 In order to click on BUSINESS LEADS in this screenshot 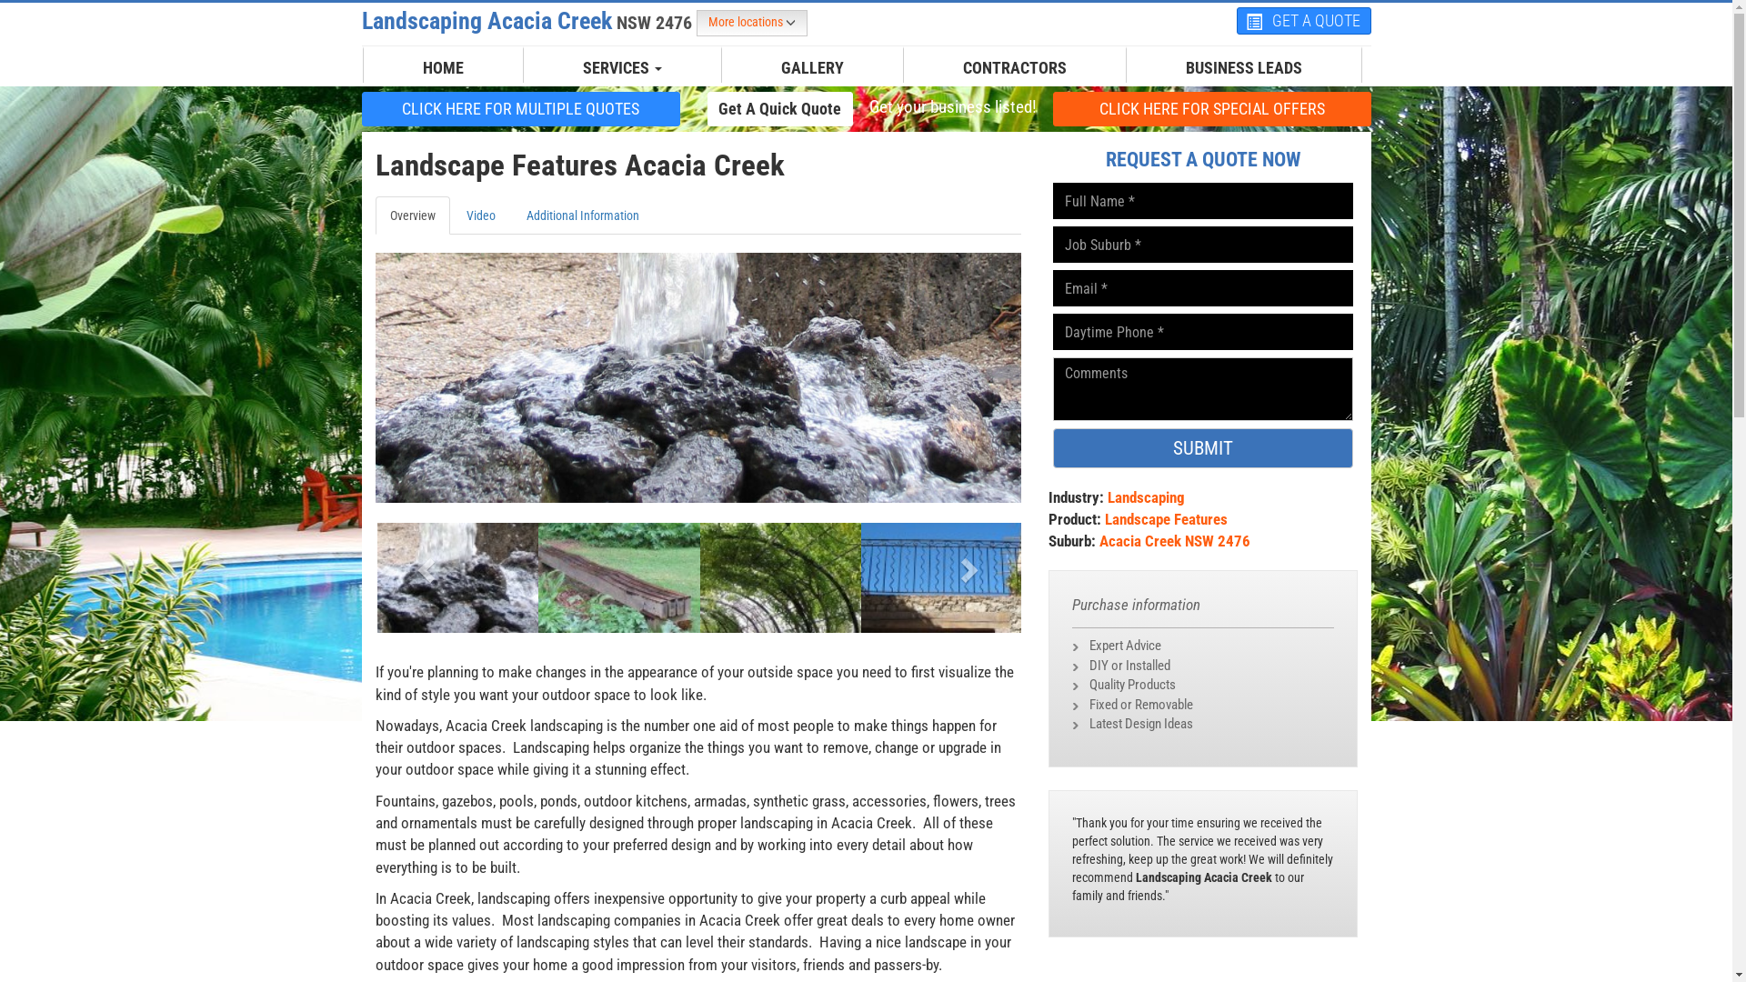, I will do `click(1243, 68)`.